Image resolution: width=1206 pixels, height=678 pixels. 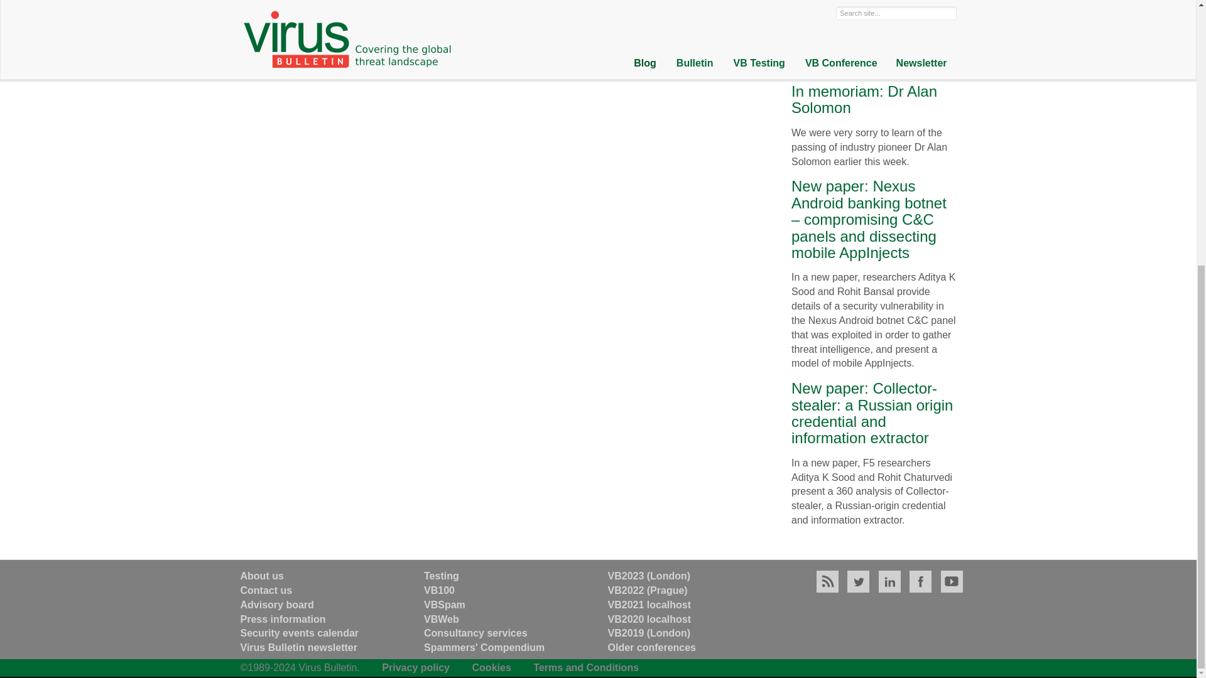 What do you see at coordinates (649, 605) in the screenshot?
I see `VB2021 localhost` at bounding box center [649, 605].